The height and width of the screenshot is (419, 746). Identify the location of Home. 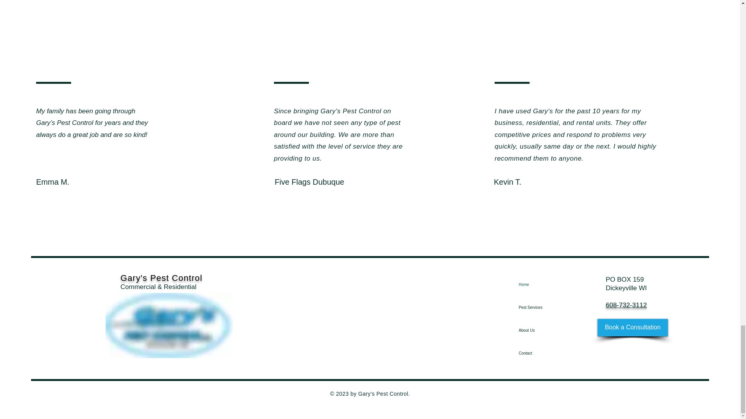
(540, 284).